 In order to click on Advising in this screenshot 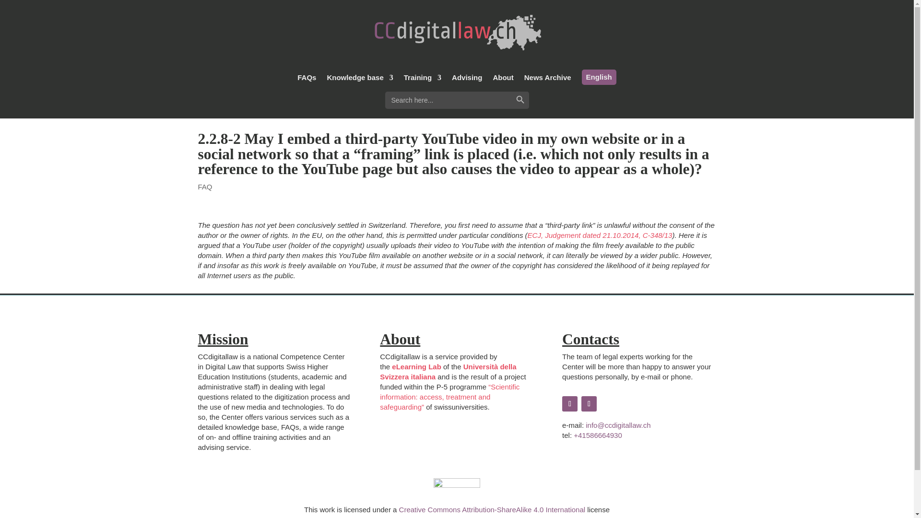, I will do `click(467, 80)`.